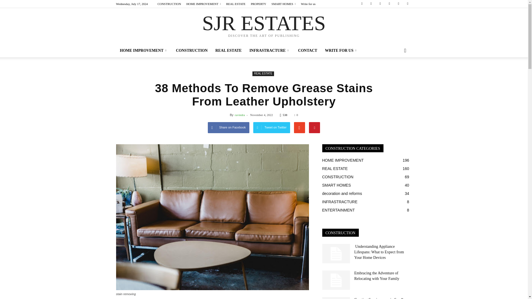  I want to click on Twitter, so click(389, 3).